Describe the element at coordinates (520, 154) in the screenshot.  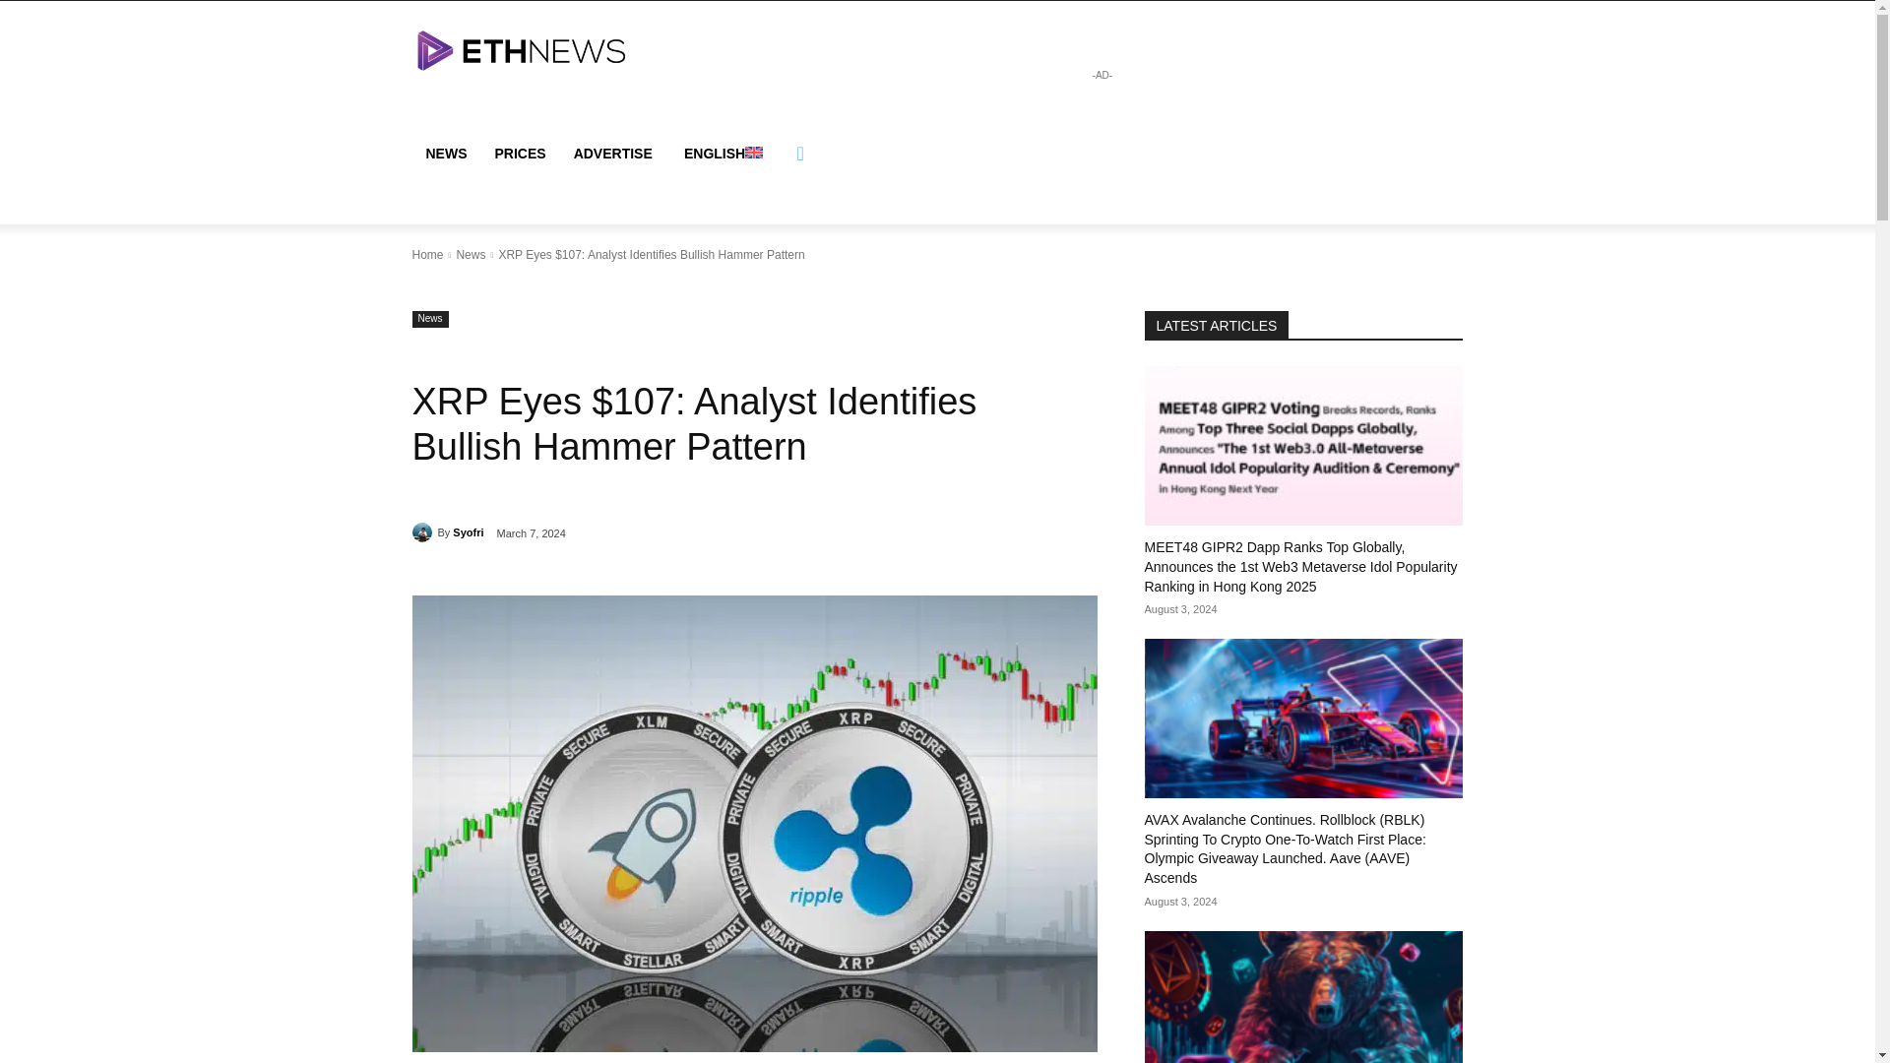
I see `PRICES` at that location.